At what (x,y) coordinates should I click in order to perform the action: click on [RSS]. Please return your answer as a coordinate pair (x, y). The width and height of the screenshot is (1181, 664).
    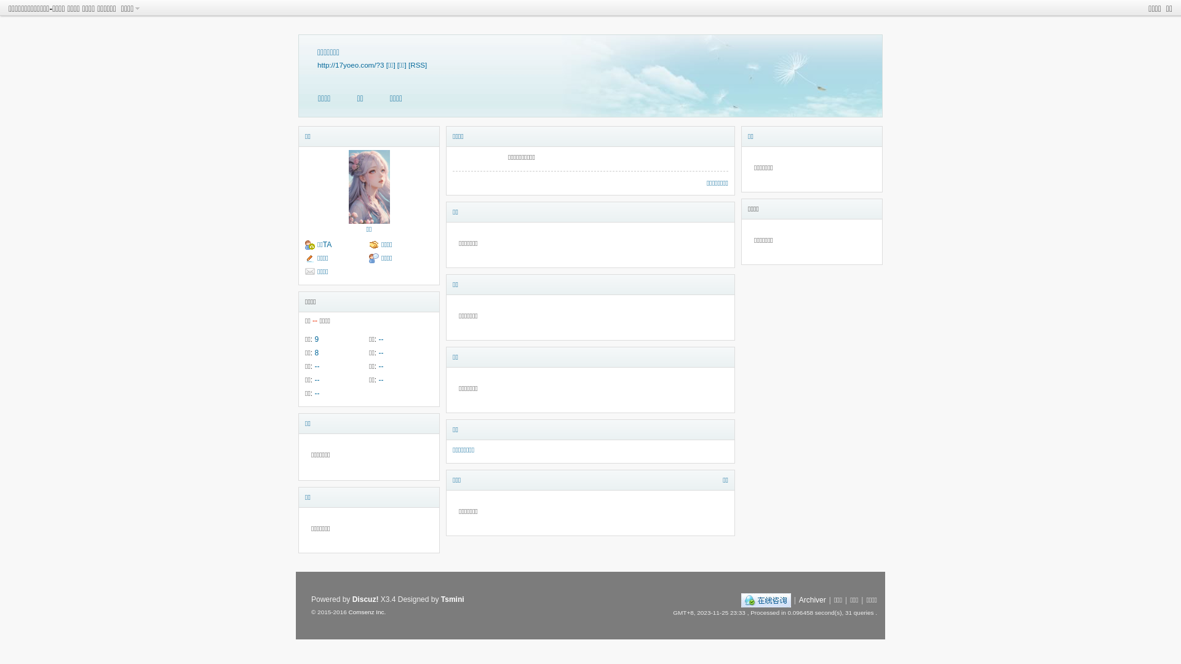
    Looking at the image, I should click on (418, 65).